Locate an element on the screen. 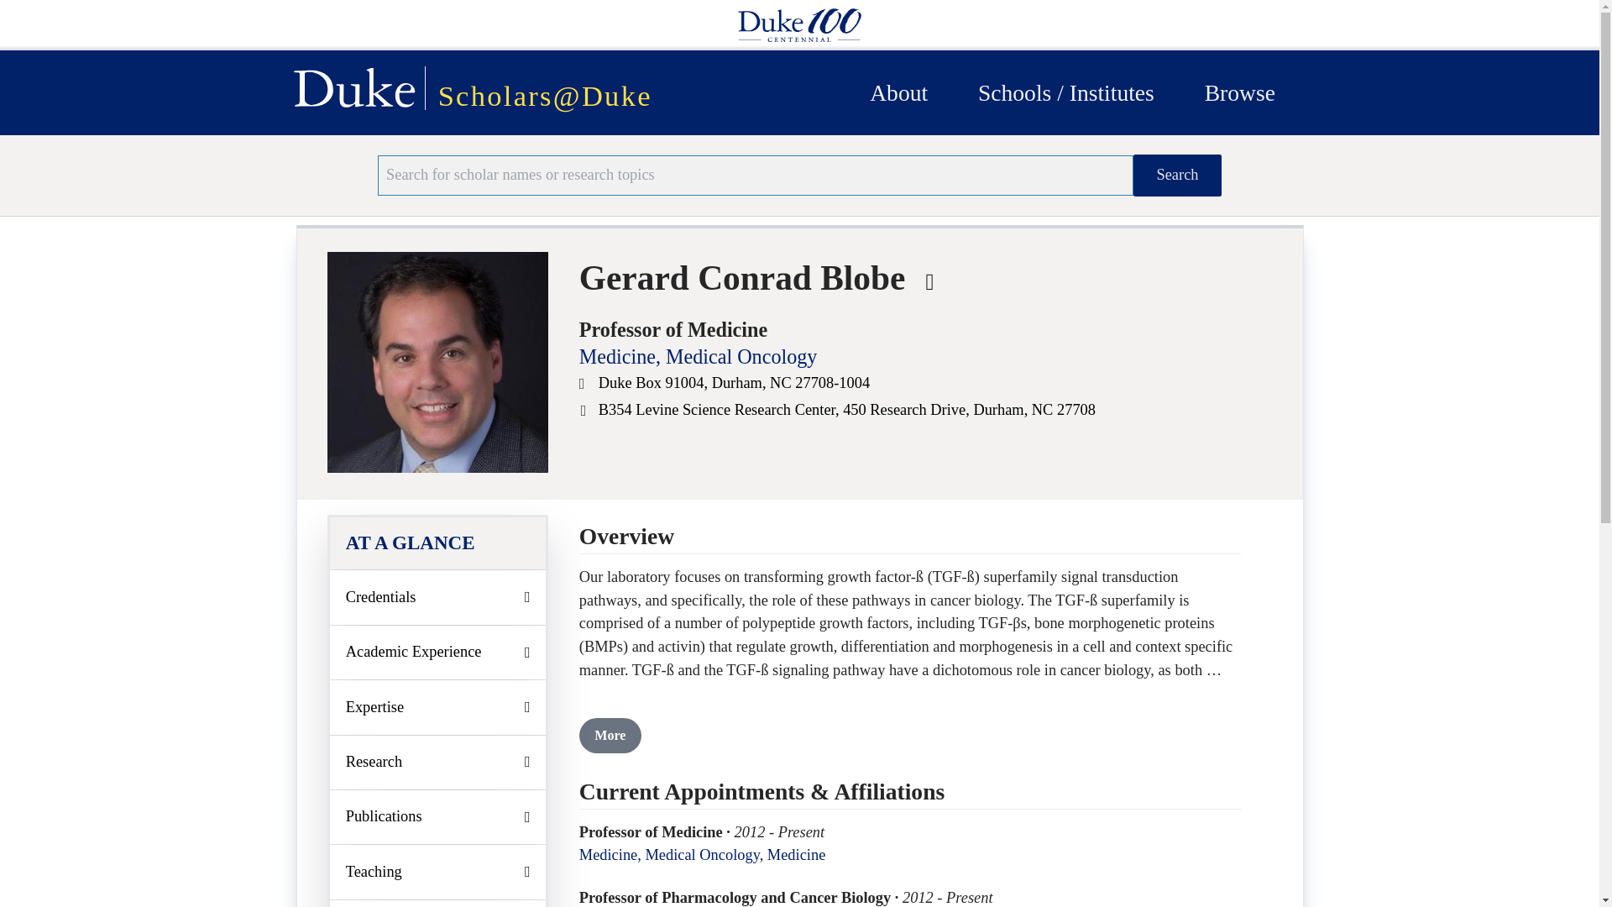  Teaching is located at coordinates (438, 872).